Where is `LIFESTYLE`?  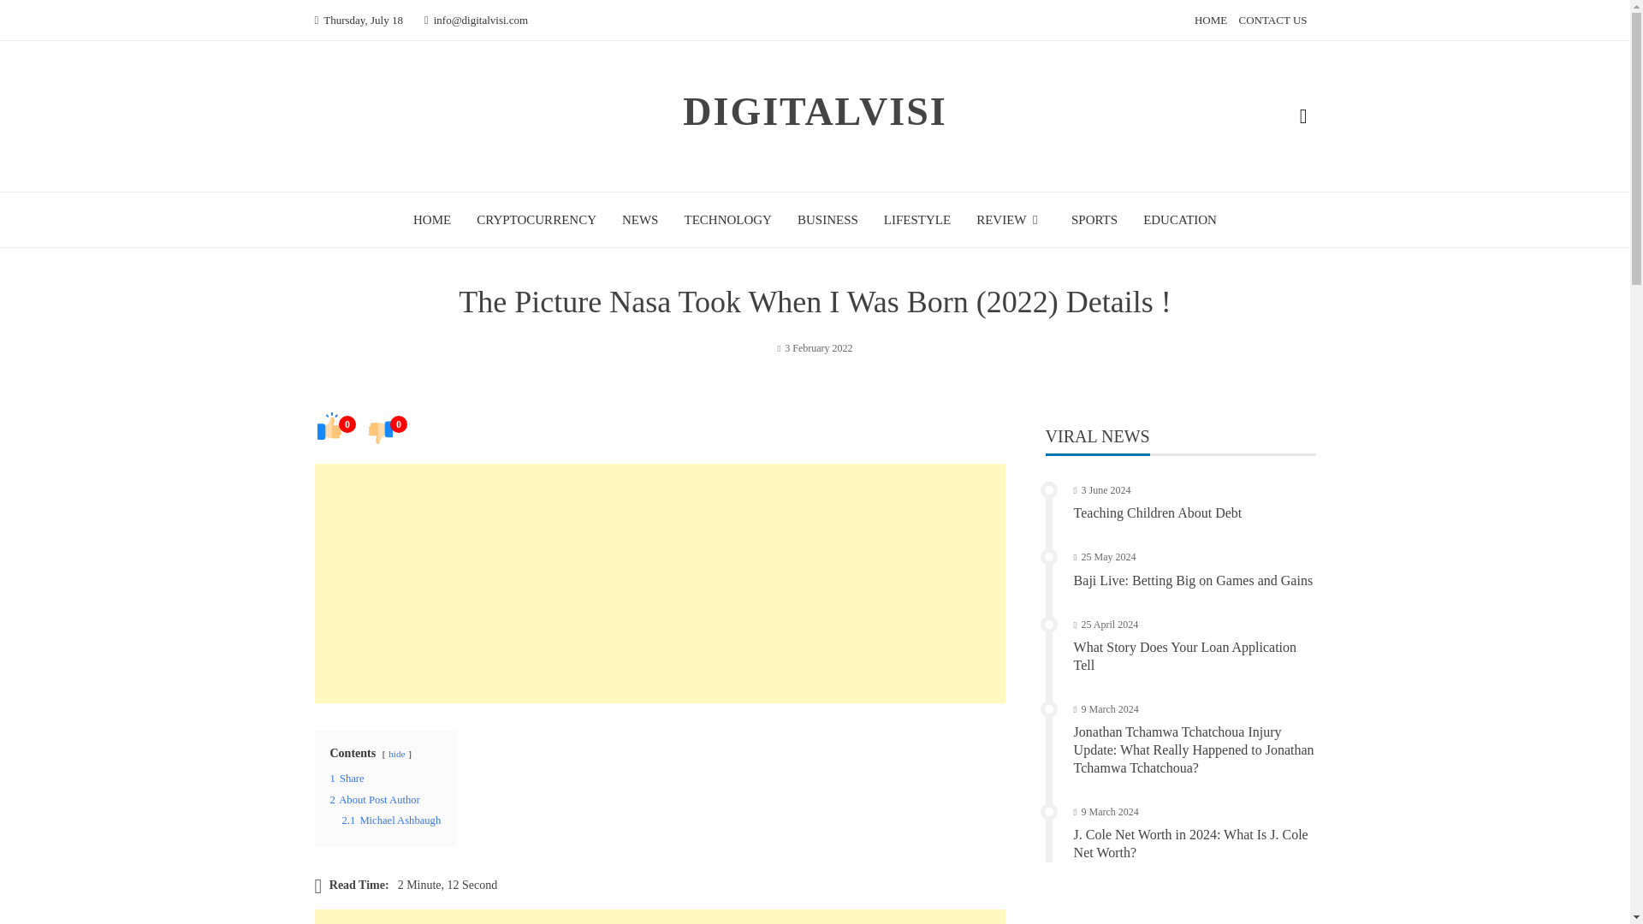 LIFESTYLE is located at coordinates (917, 219).